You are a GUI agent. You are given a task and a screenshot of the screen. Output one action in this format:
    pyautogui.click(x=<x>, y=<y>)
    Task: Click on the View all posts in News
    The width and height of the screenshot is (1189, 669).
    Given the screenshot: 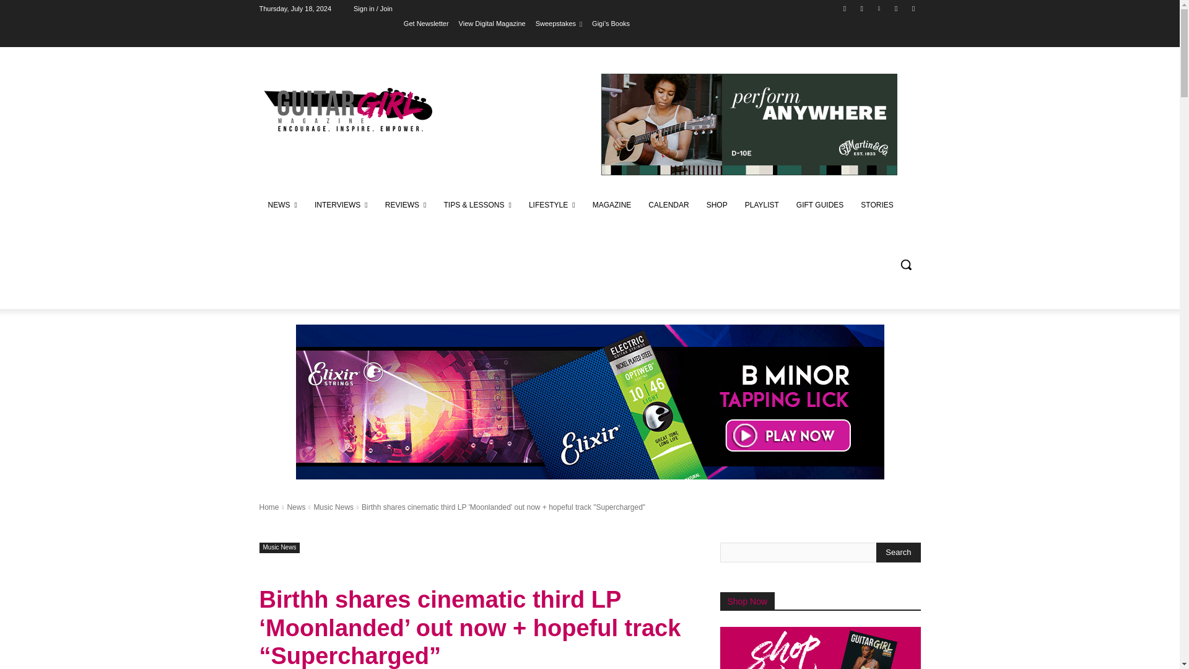 What is the action you would take?
    pyautogui.click(x=296, y=507)
    